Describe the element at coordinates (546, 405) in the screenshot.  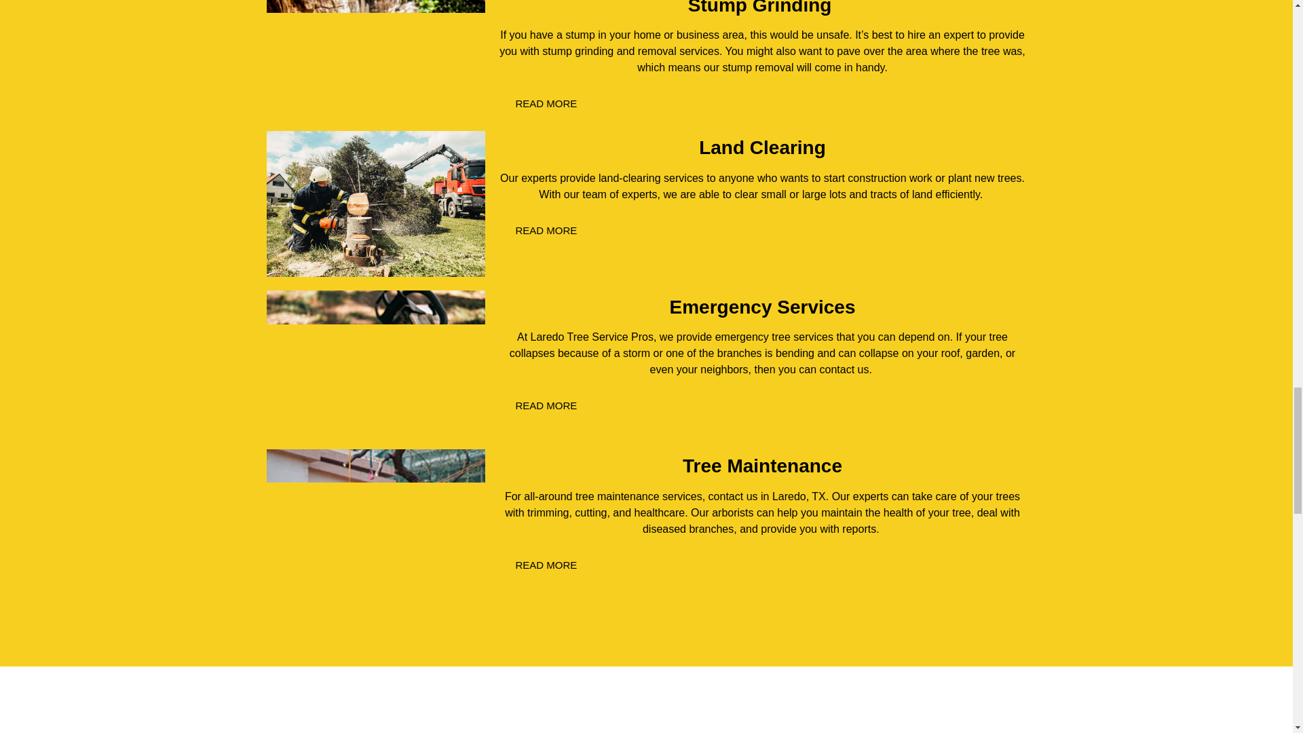
I see `READ MORE` at that location.